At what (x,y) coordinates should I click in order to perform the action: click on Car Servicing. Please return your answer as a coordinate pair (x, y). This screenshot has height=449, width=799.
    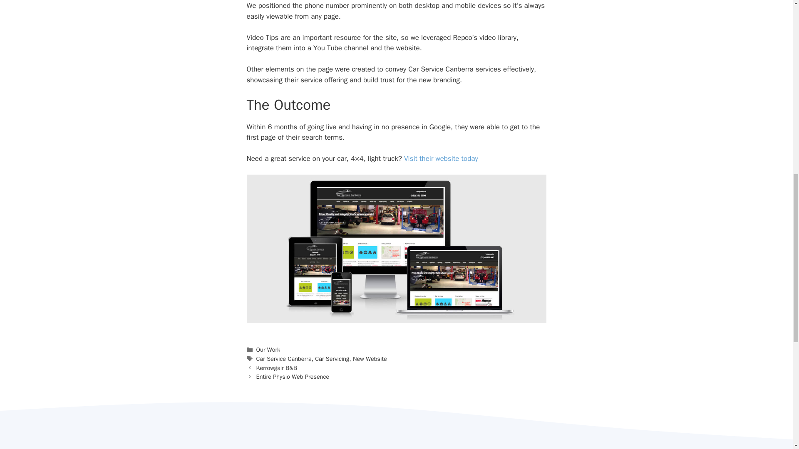
    Looking at the image, I should click on (332, 358).